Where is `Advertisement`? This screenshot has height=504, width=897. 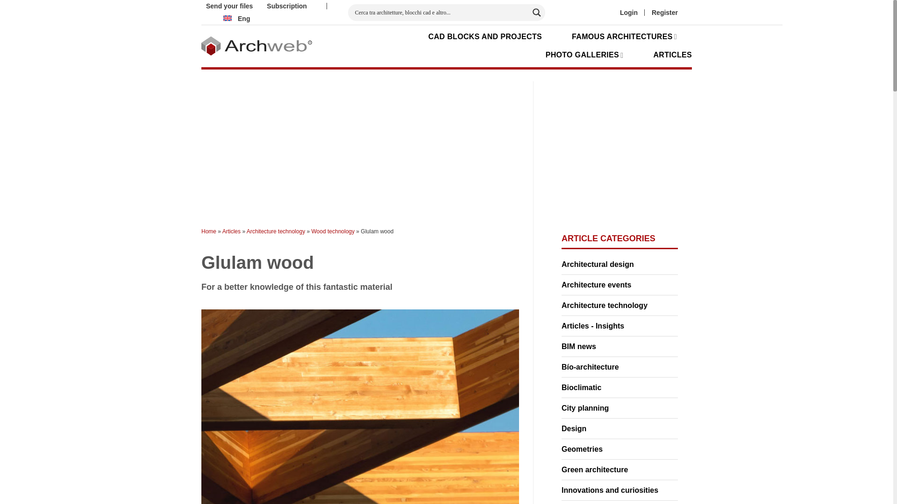
Advertisement is located at coordinates (390, 146).